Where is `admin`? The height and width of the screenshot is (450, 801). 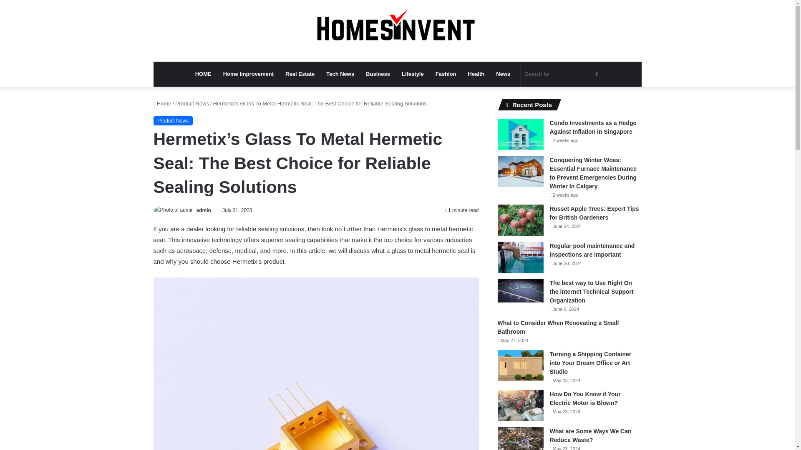
admin is located at coordinates (204, 210).